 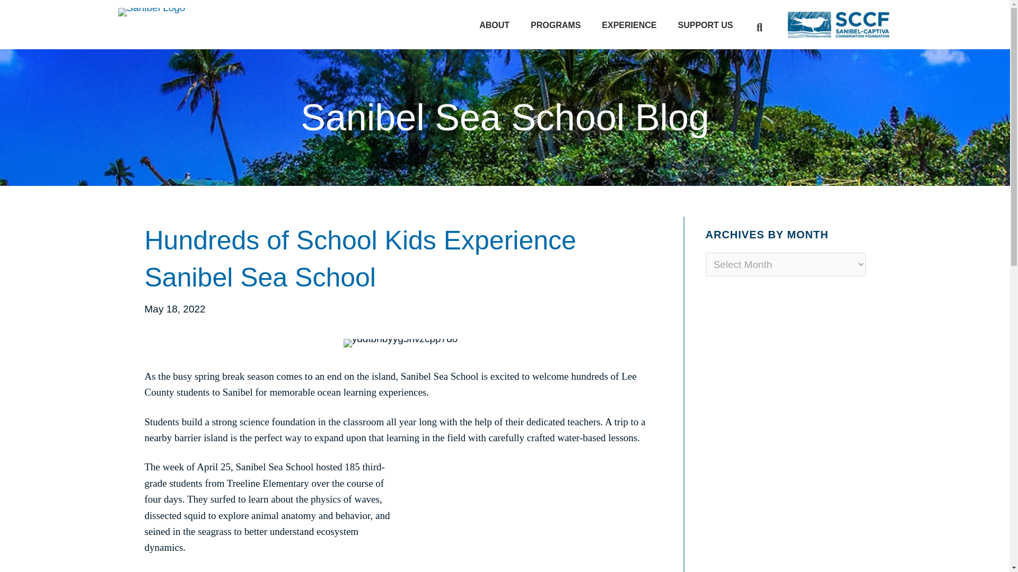 What do you see at coordinates (556, 25) in the screenshot?
I see `PROGRAMS` at bounding box center [556, 25].